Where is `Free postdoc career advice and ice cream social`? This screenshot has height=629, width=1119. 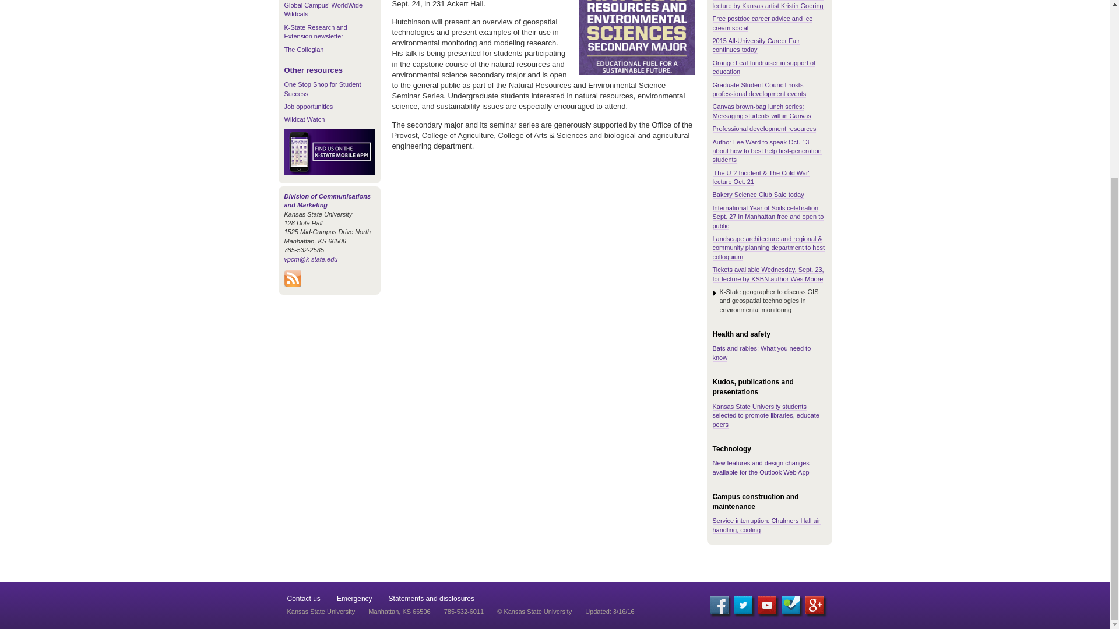 Free postdoc career advice and ice cream social is located at coordinates (762, 23).